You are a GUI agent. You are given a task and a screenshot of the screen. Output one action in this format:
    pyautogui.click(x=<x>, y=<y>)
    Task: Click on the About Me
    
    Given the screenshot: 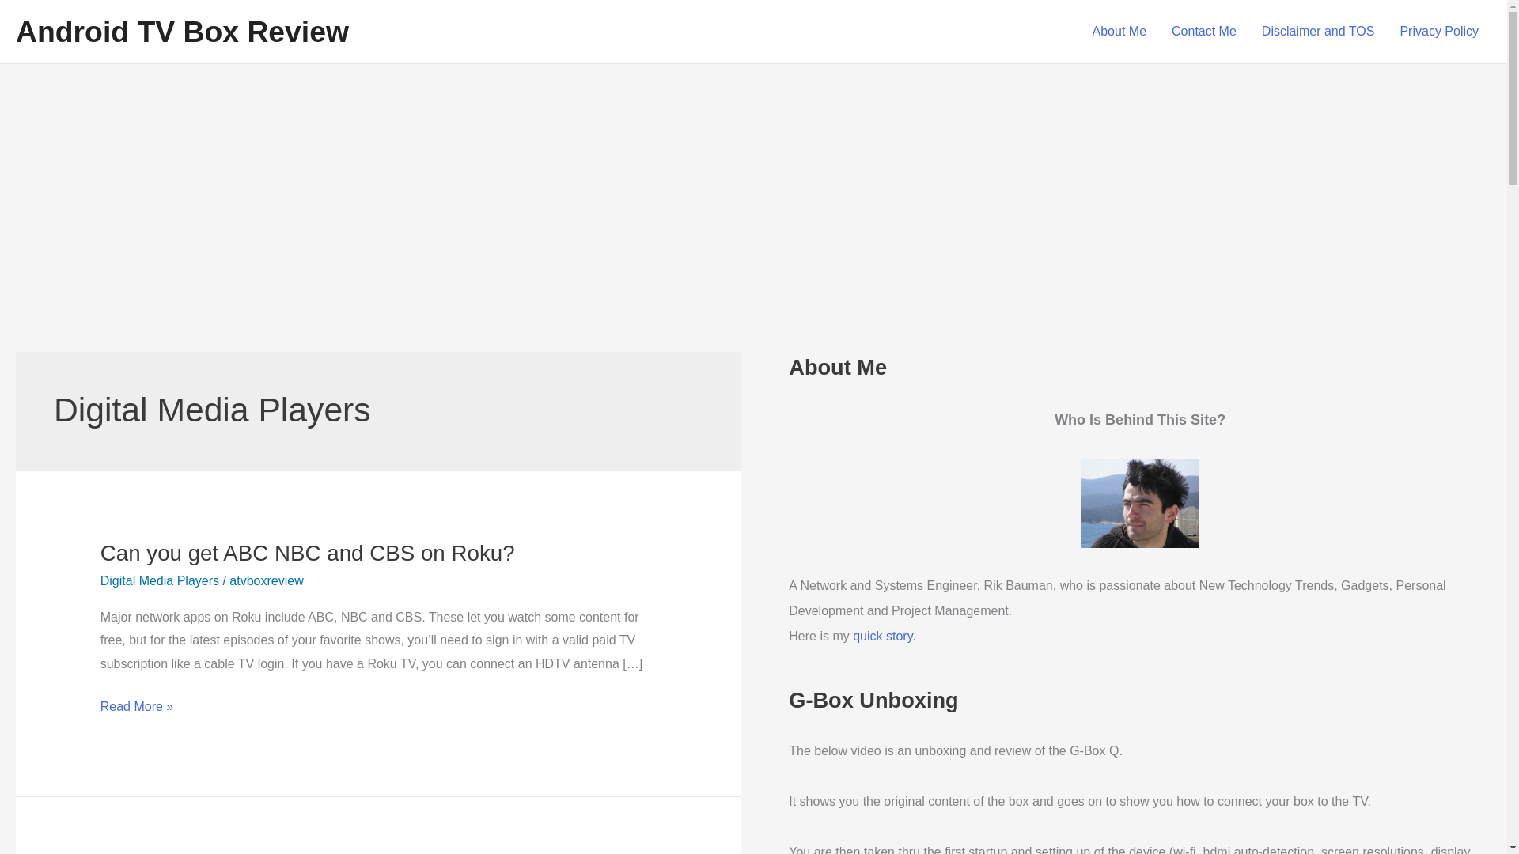 What is the action you would take?
    pyautogui.click(x=1119, y=32)
    